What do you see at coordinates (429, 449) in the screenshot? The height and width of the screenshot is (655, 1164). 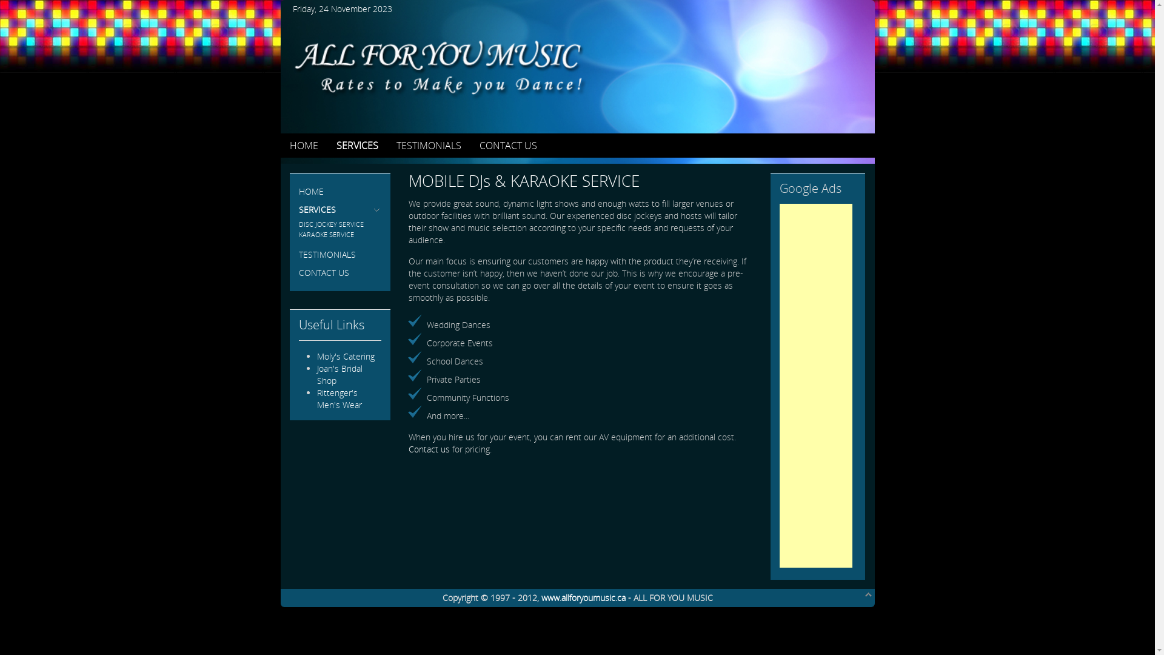 I see `Contact us` at bounding box center [429, 449].